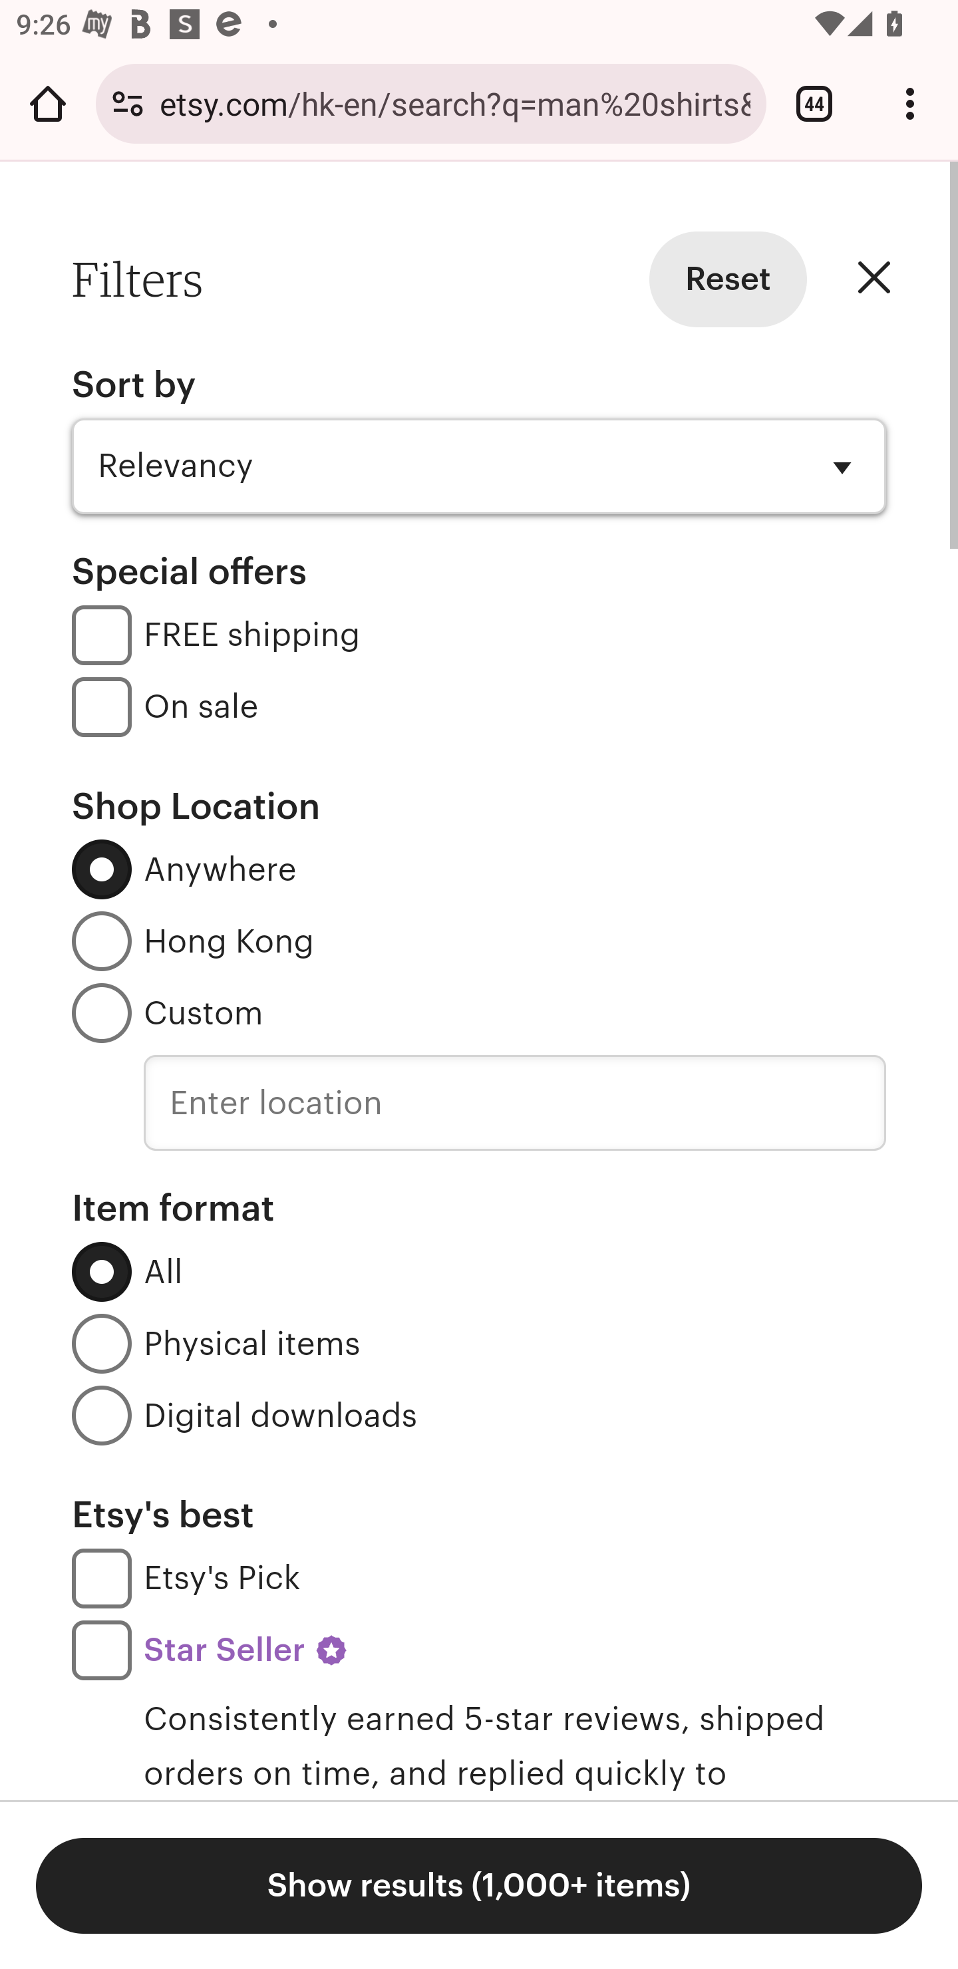 This screenshot has width=958, height=1969. I want to click on Open the home page, so click(48, 103).